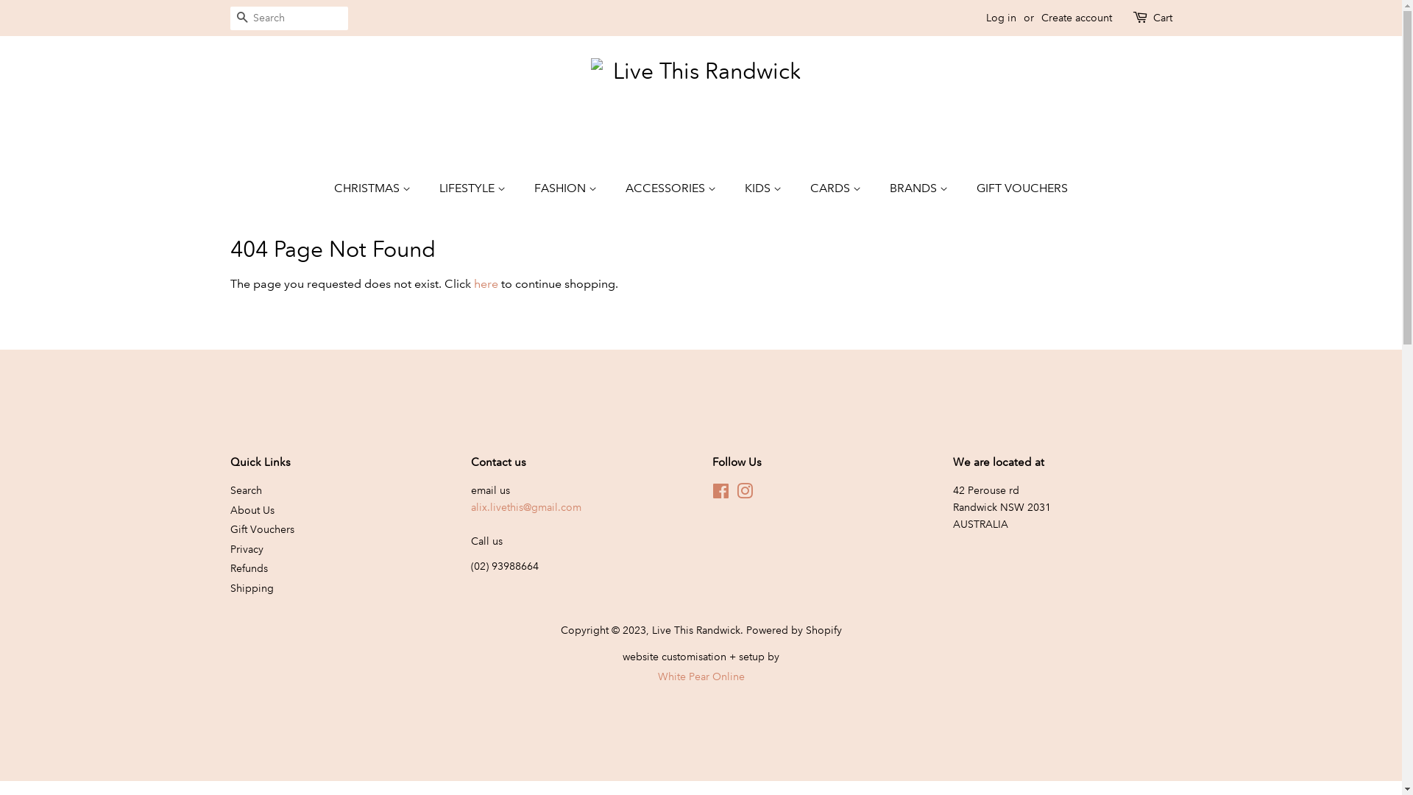 The width and height of the screenshot is (1413, 795). I want to click on Privacy, so click(246, 549).